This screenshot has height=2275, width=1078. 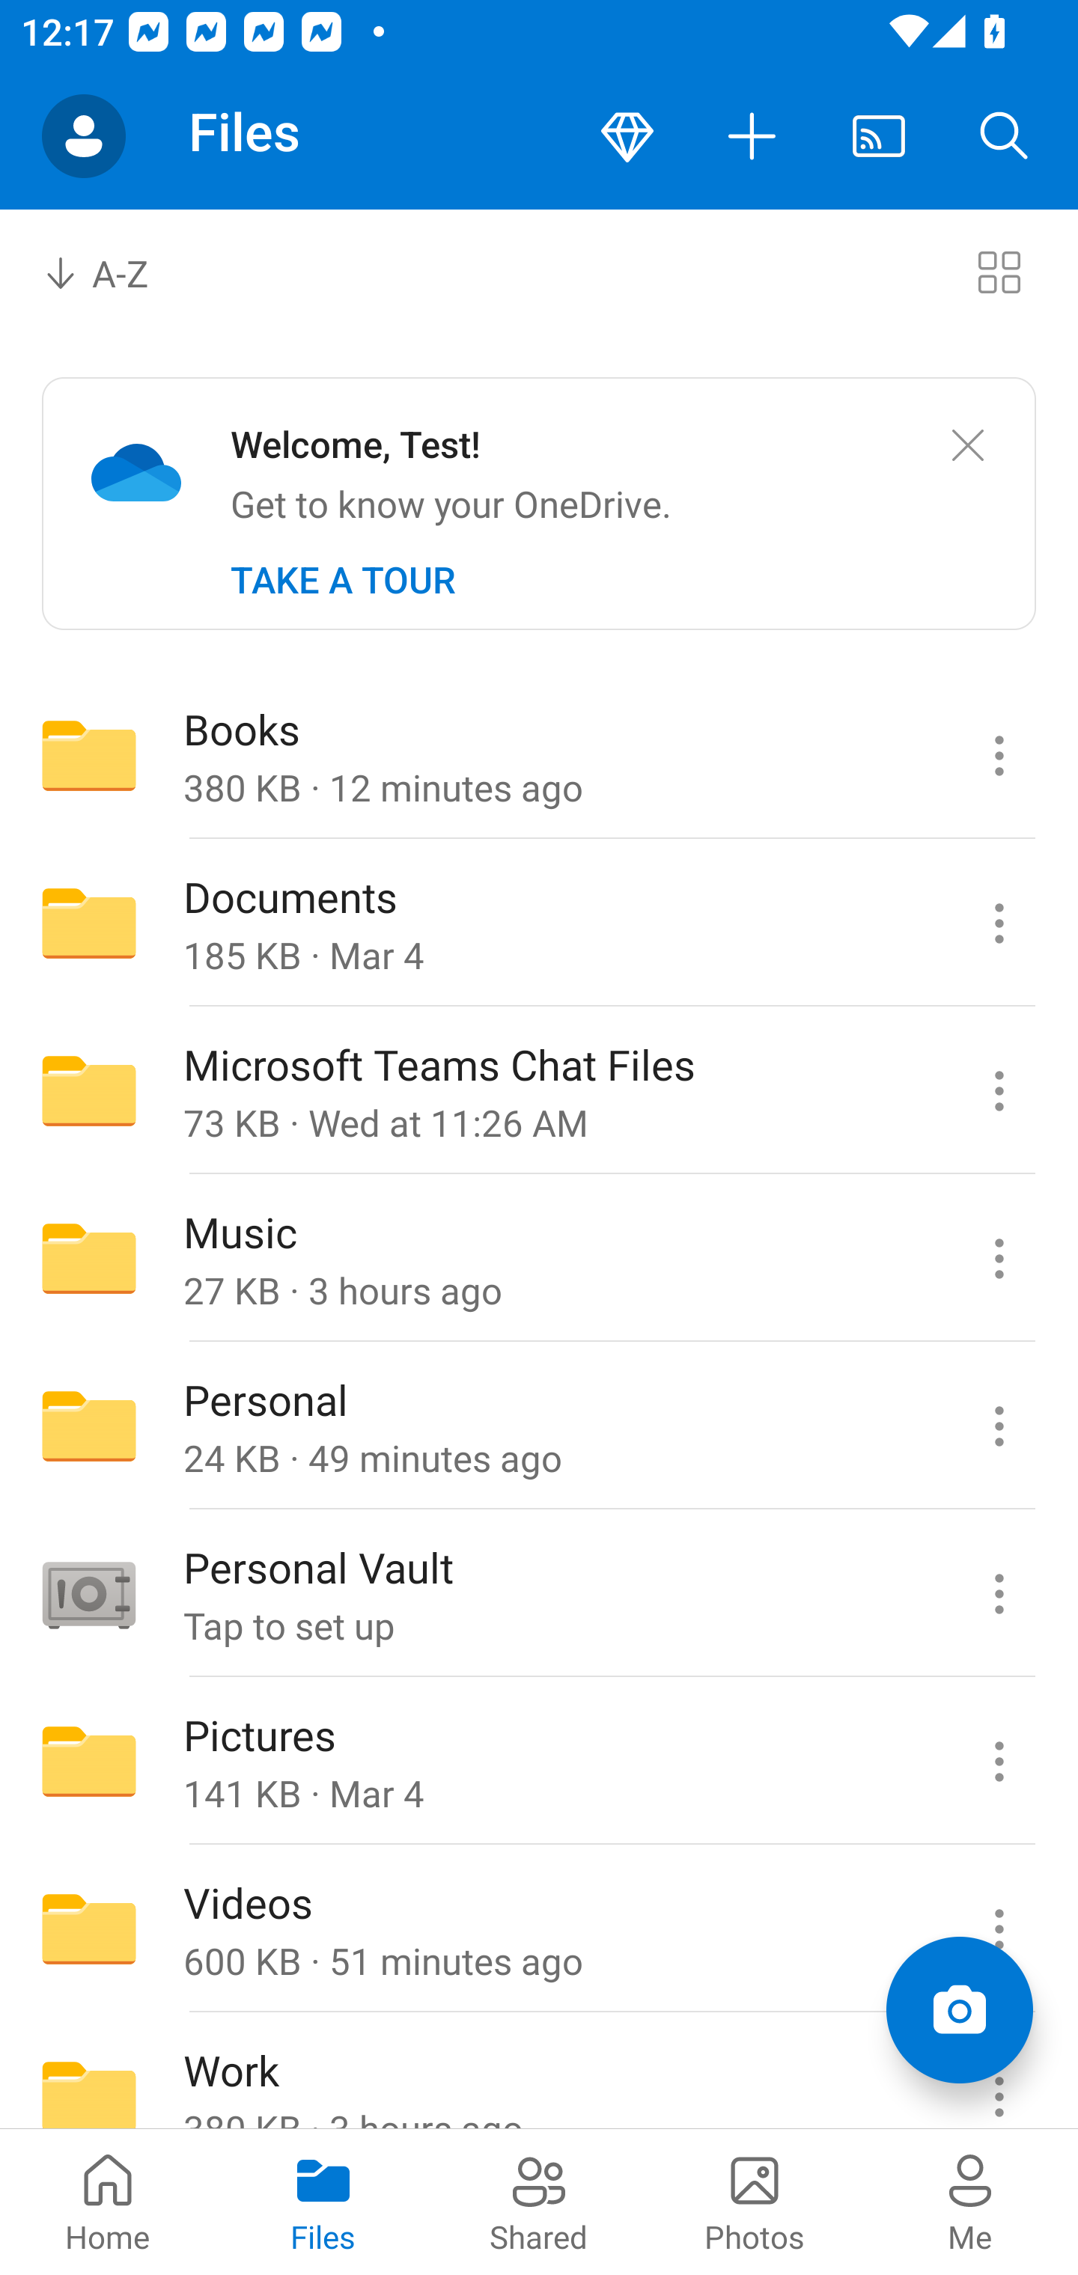 What do you see at coordinates (999, 1426) in the screenshot?
I see `Personal commands` at bounding box center [999, 1426].